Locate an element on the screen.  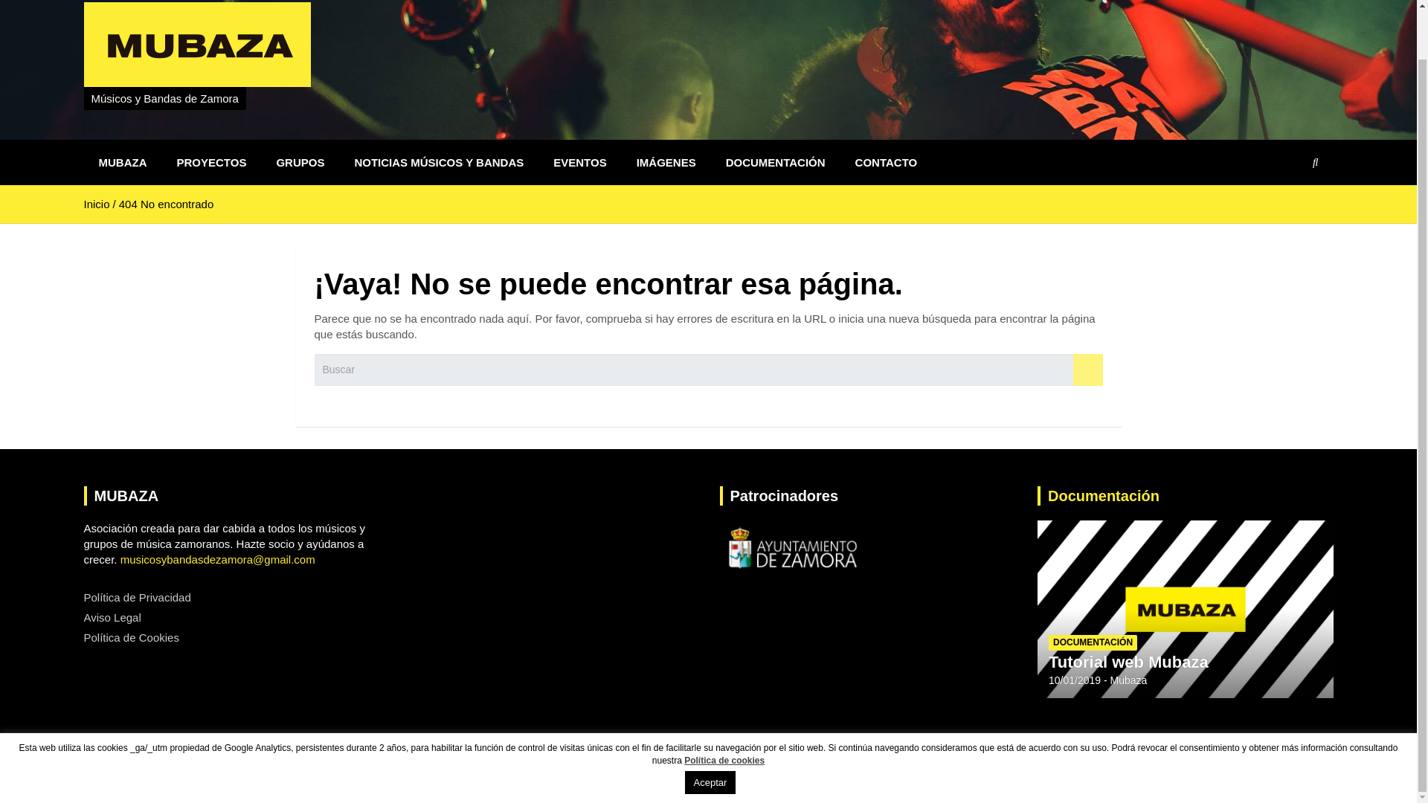
Aviso Legal is located at coordinates (112, 617).